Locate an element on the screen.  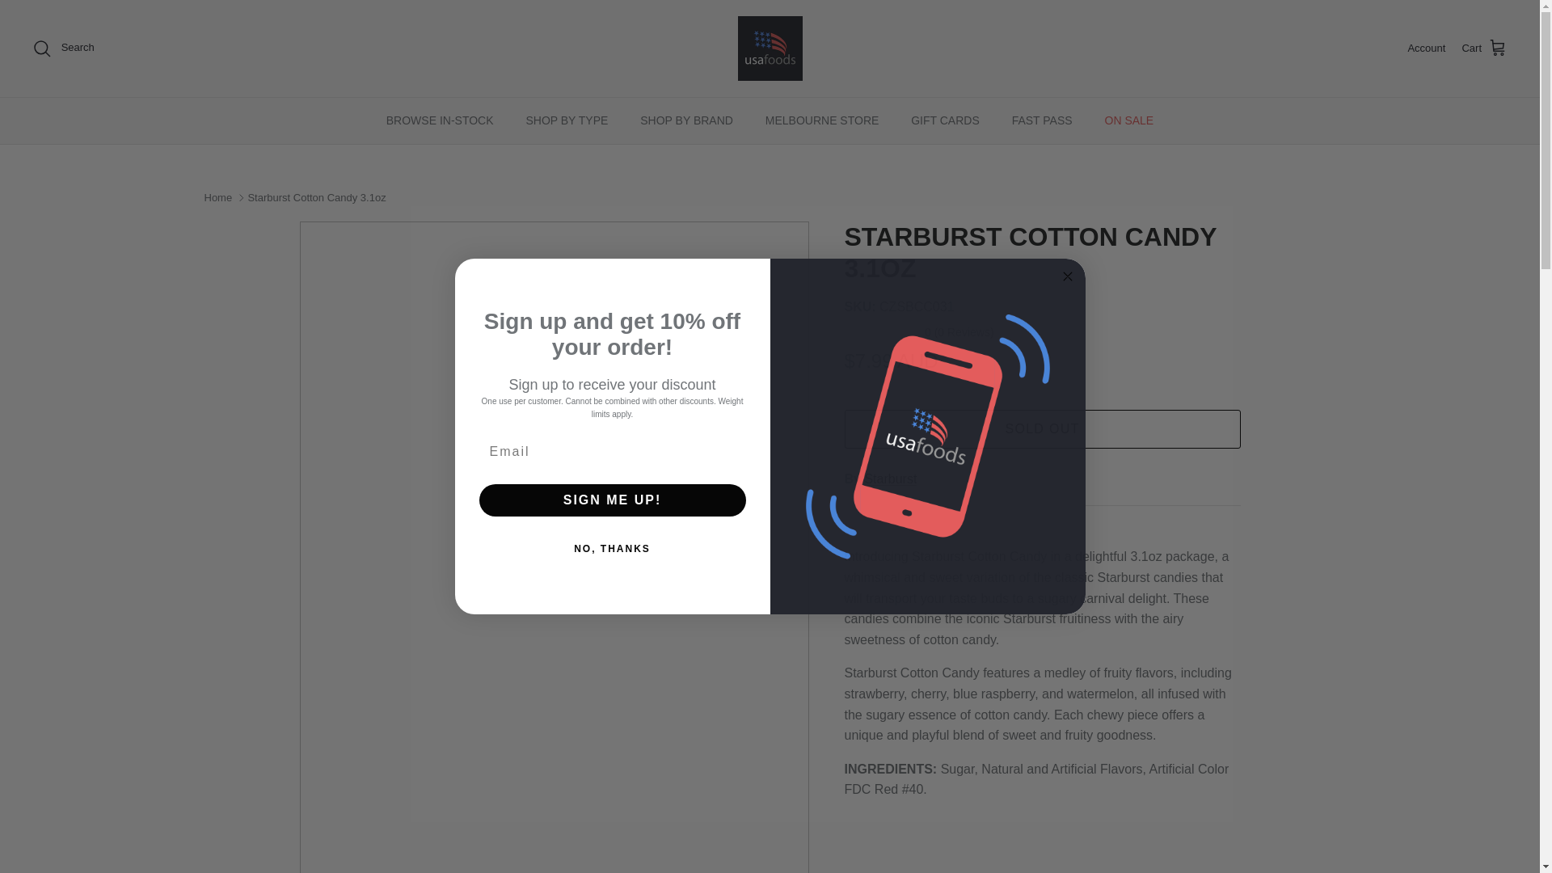
BROWSE IN-STOCK is located at coordinates (440, 120).